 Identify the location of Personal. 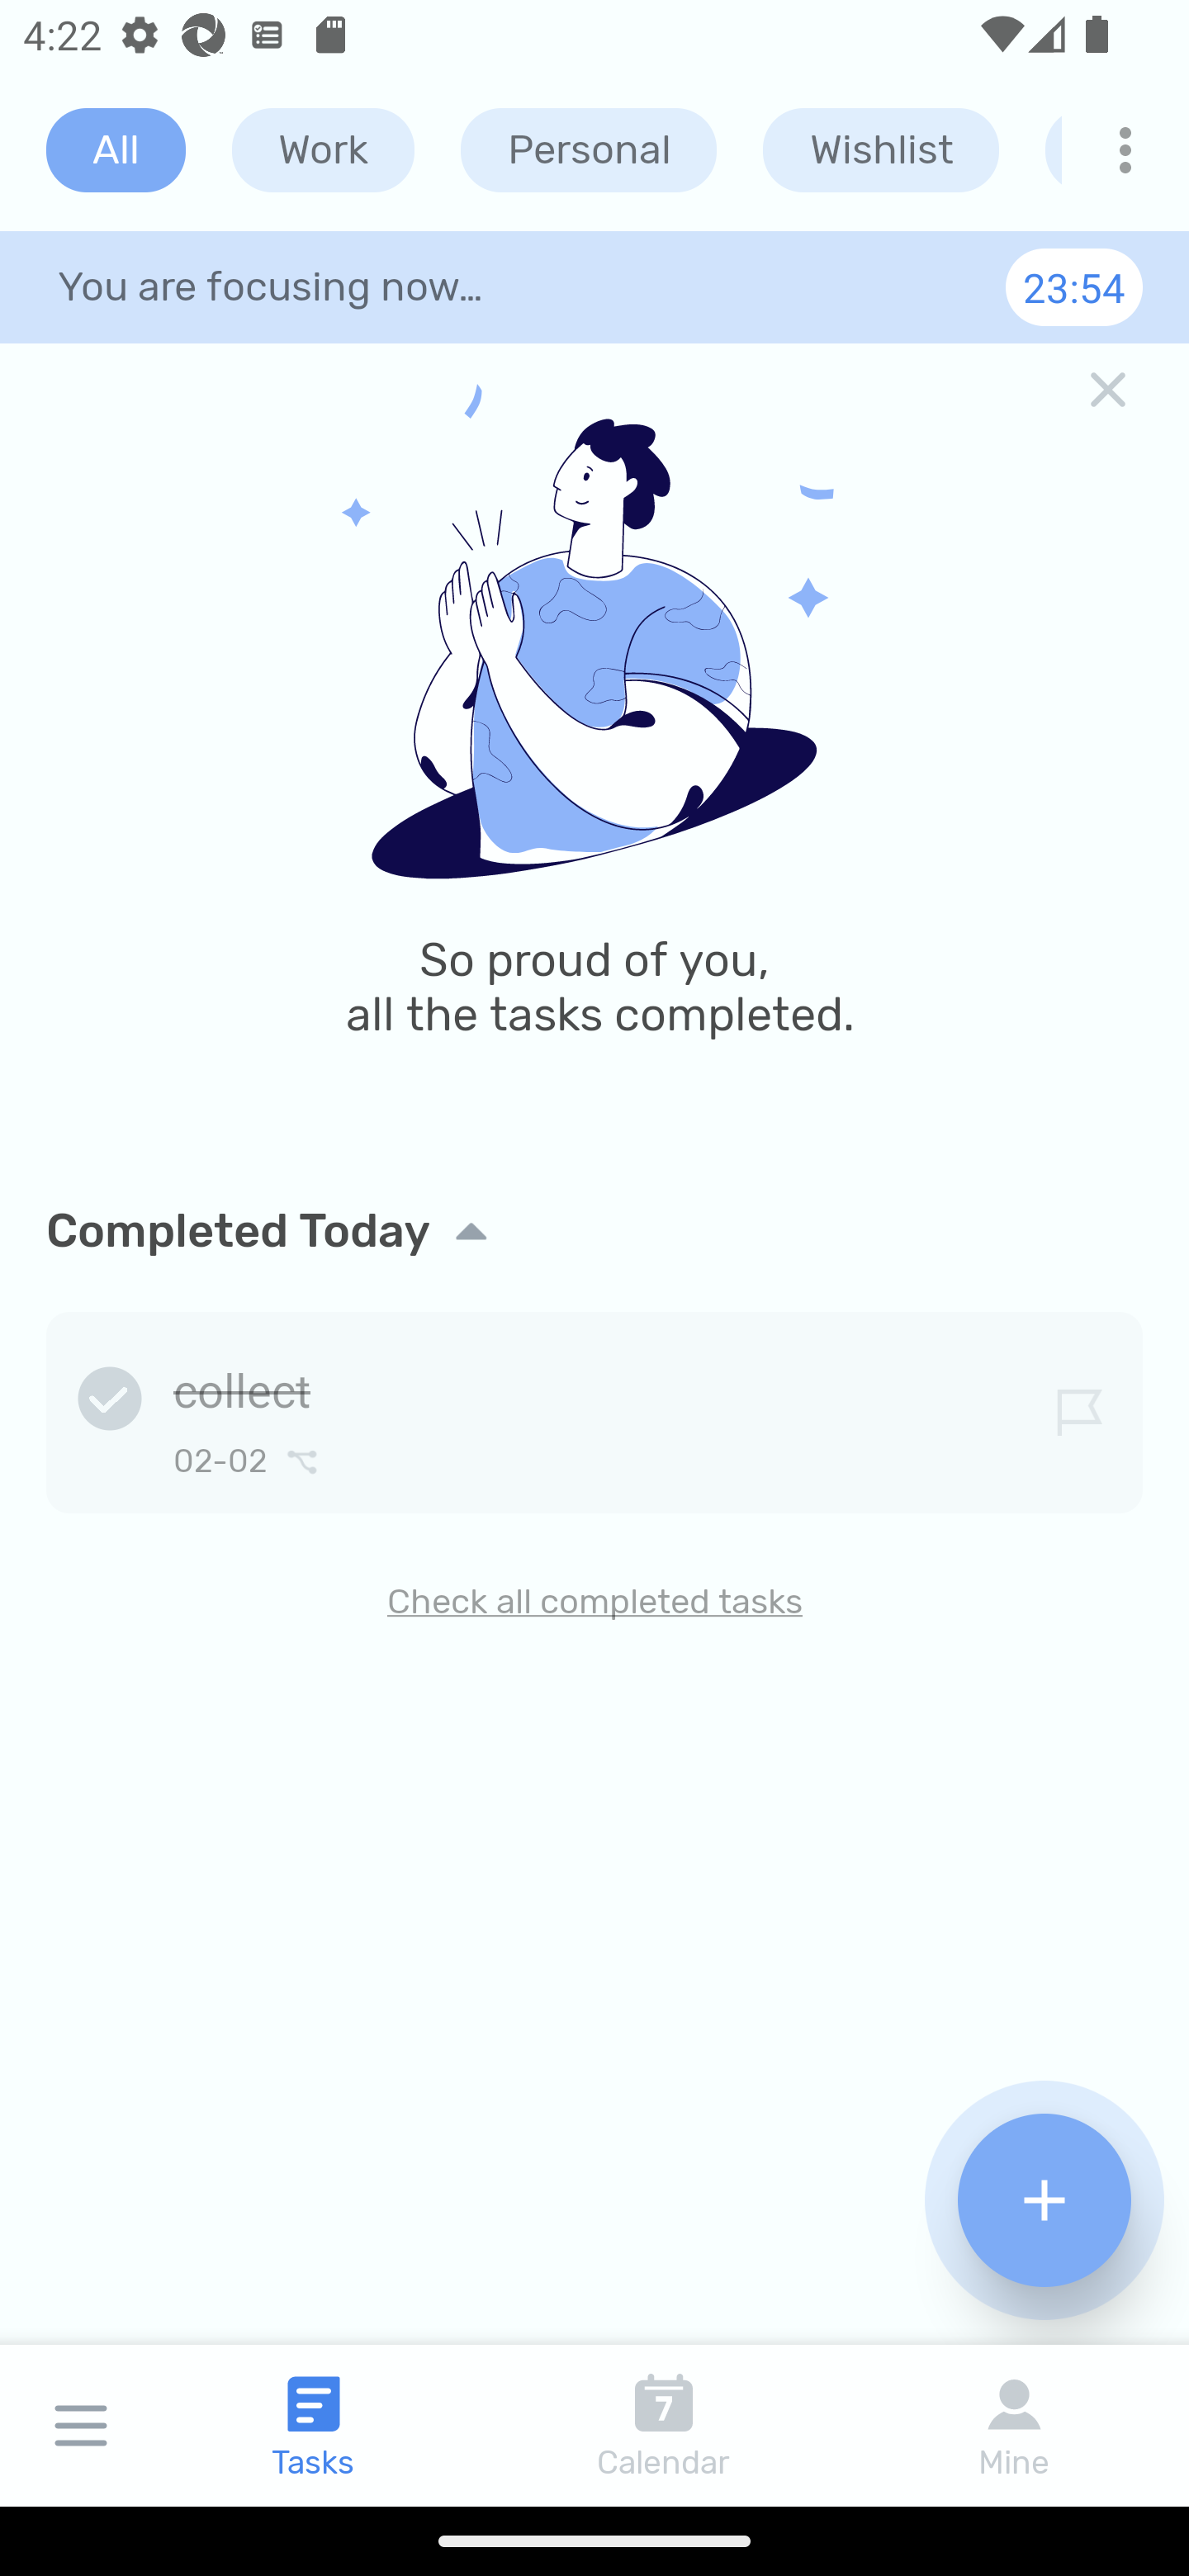
(589, 150).